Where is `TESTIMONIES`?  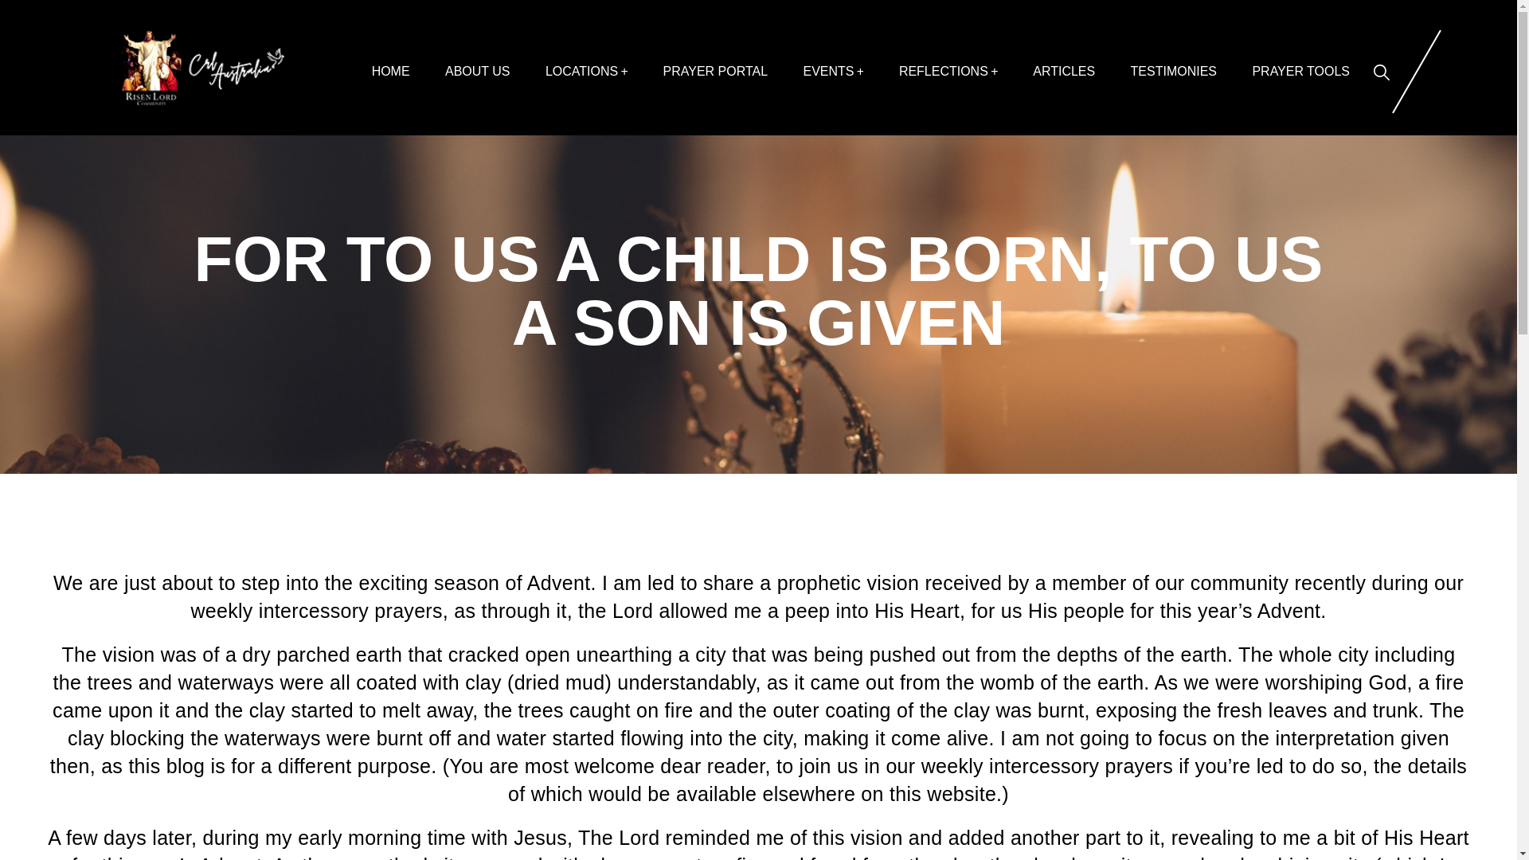 TESTIMONIES is located at coordinates (1173, 72).